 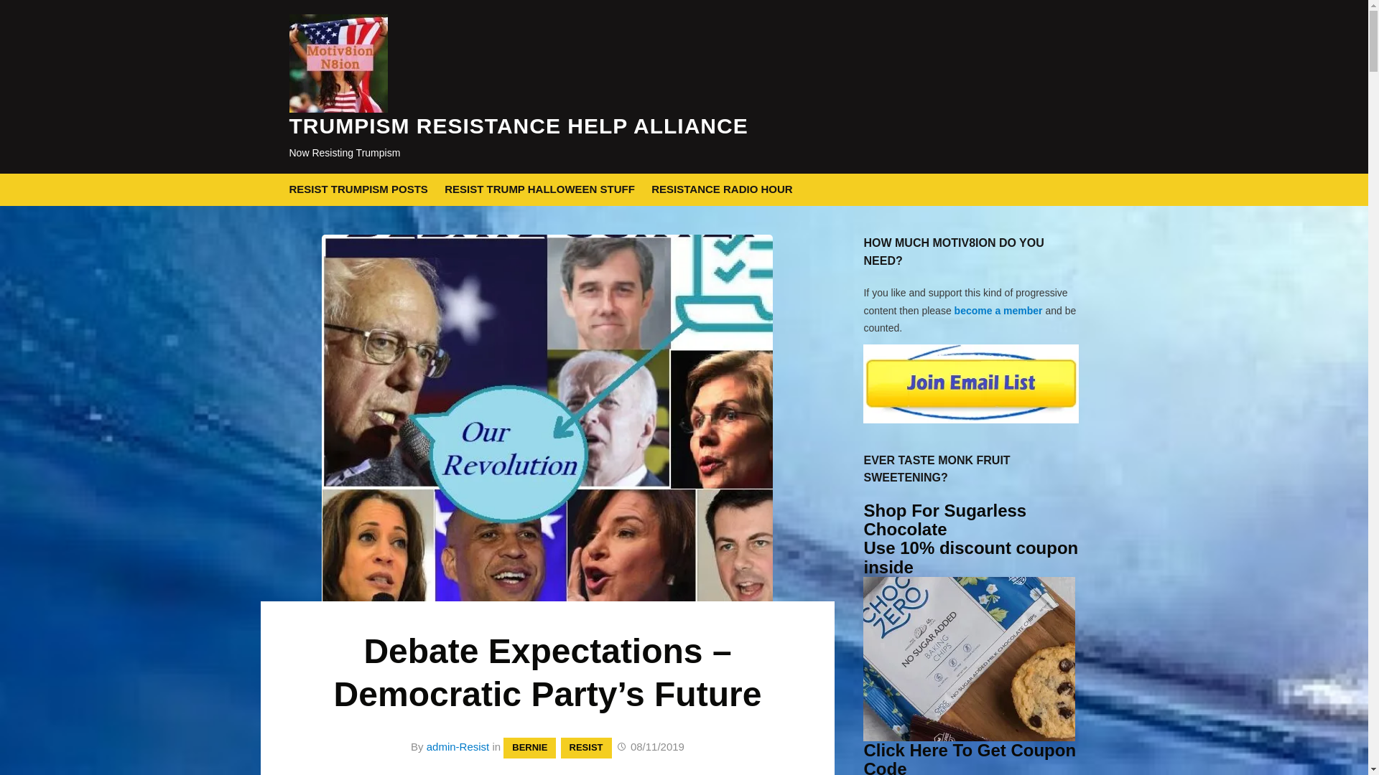 I want to click on Posts by admin-Resist, so click(x=458, y=746).